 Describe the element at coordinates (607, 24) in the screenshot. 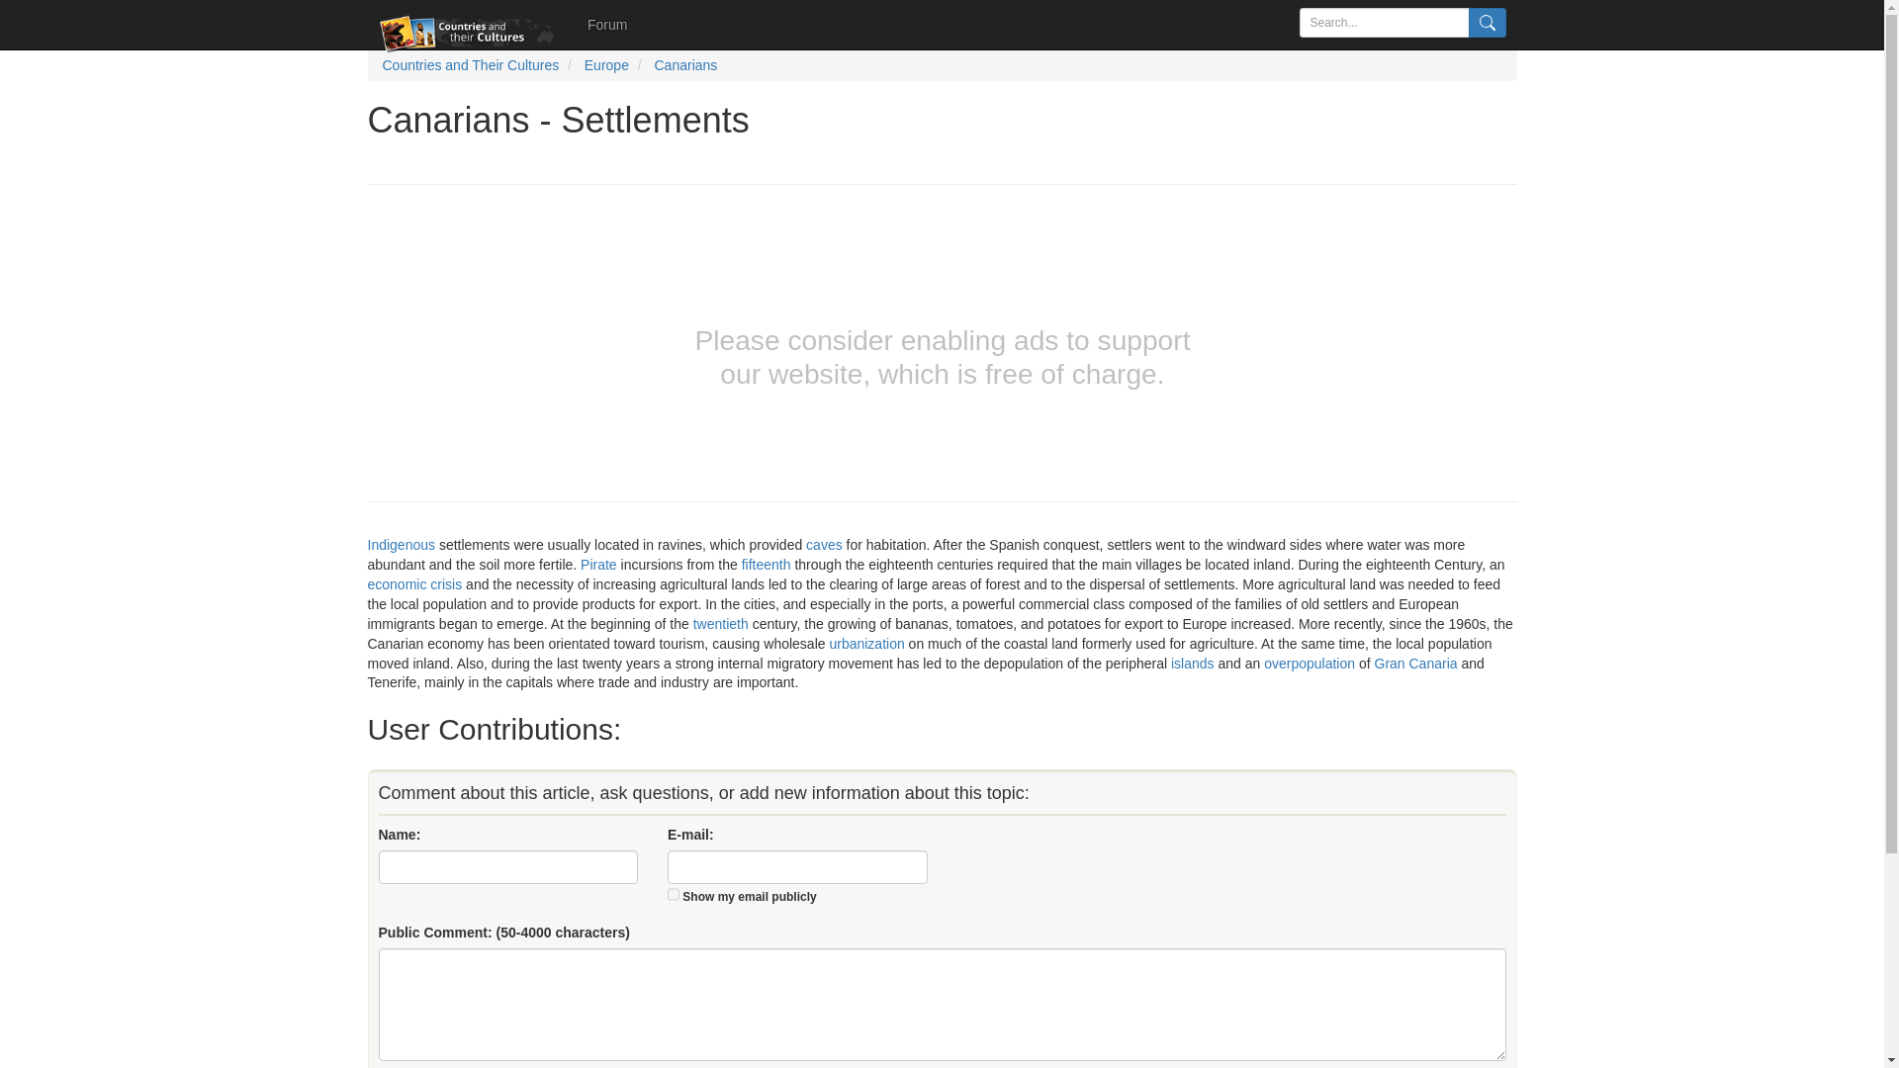

I see `Forum` at that location.